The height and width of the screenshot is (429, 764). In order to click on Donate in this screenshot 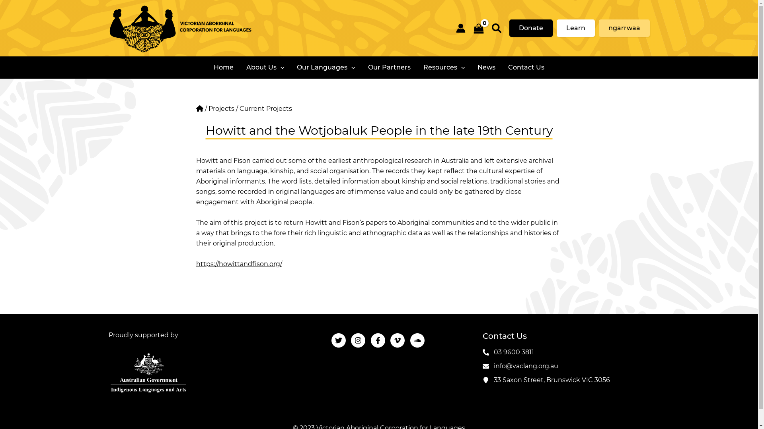, I will do `click(531, 28)`.